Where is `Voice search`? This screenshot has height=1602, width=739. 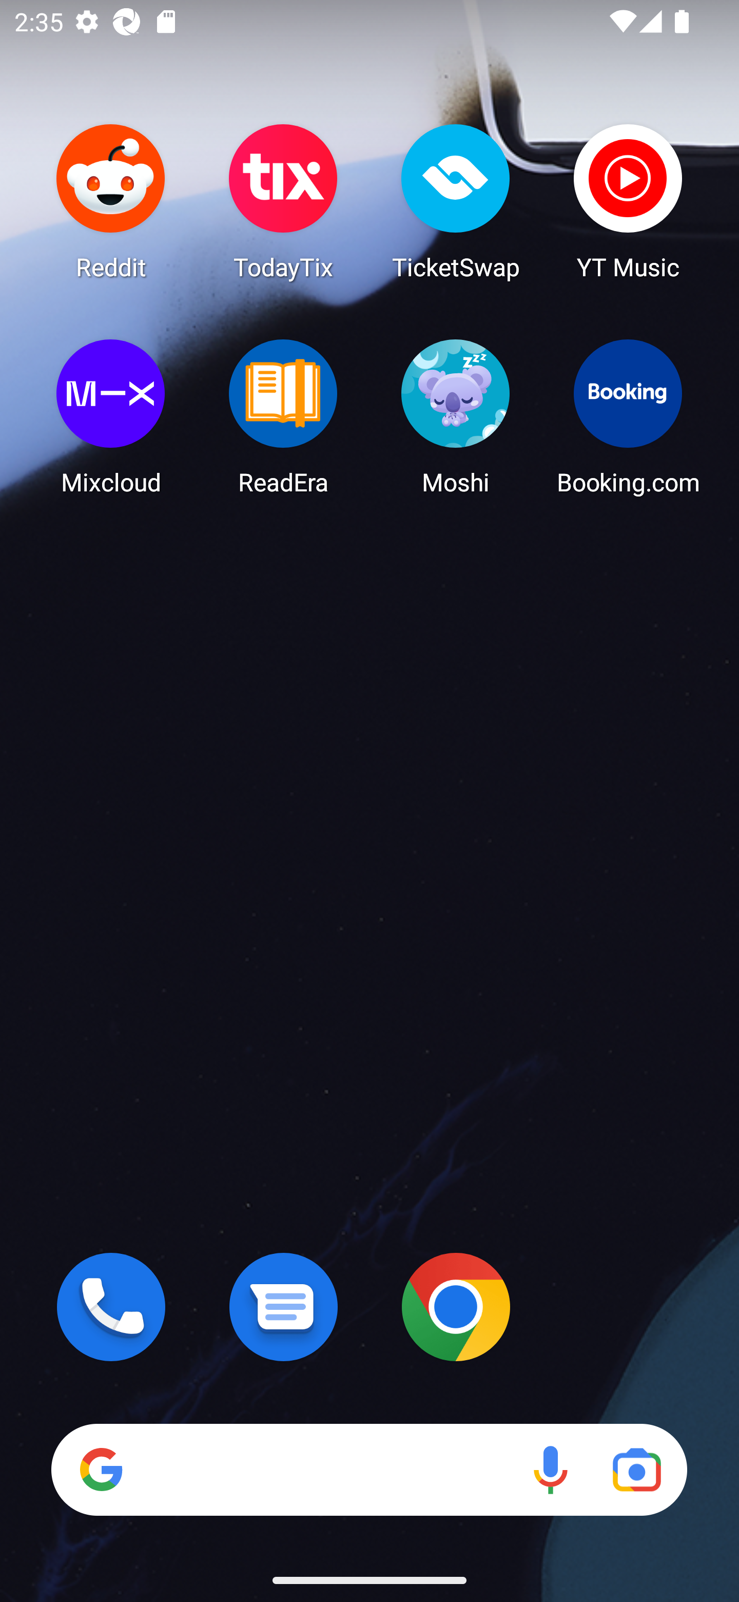
Voice search is located at coordinates (550, 1470).